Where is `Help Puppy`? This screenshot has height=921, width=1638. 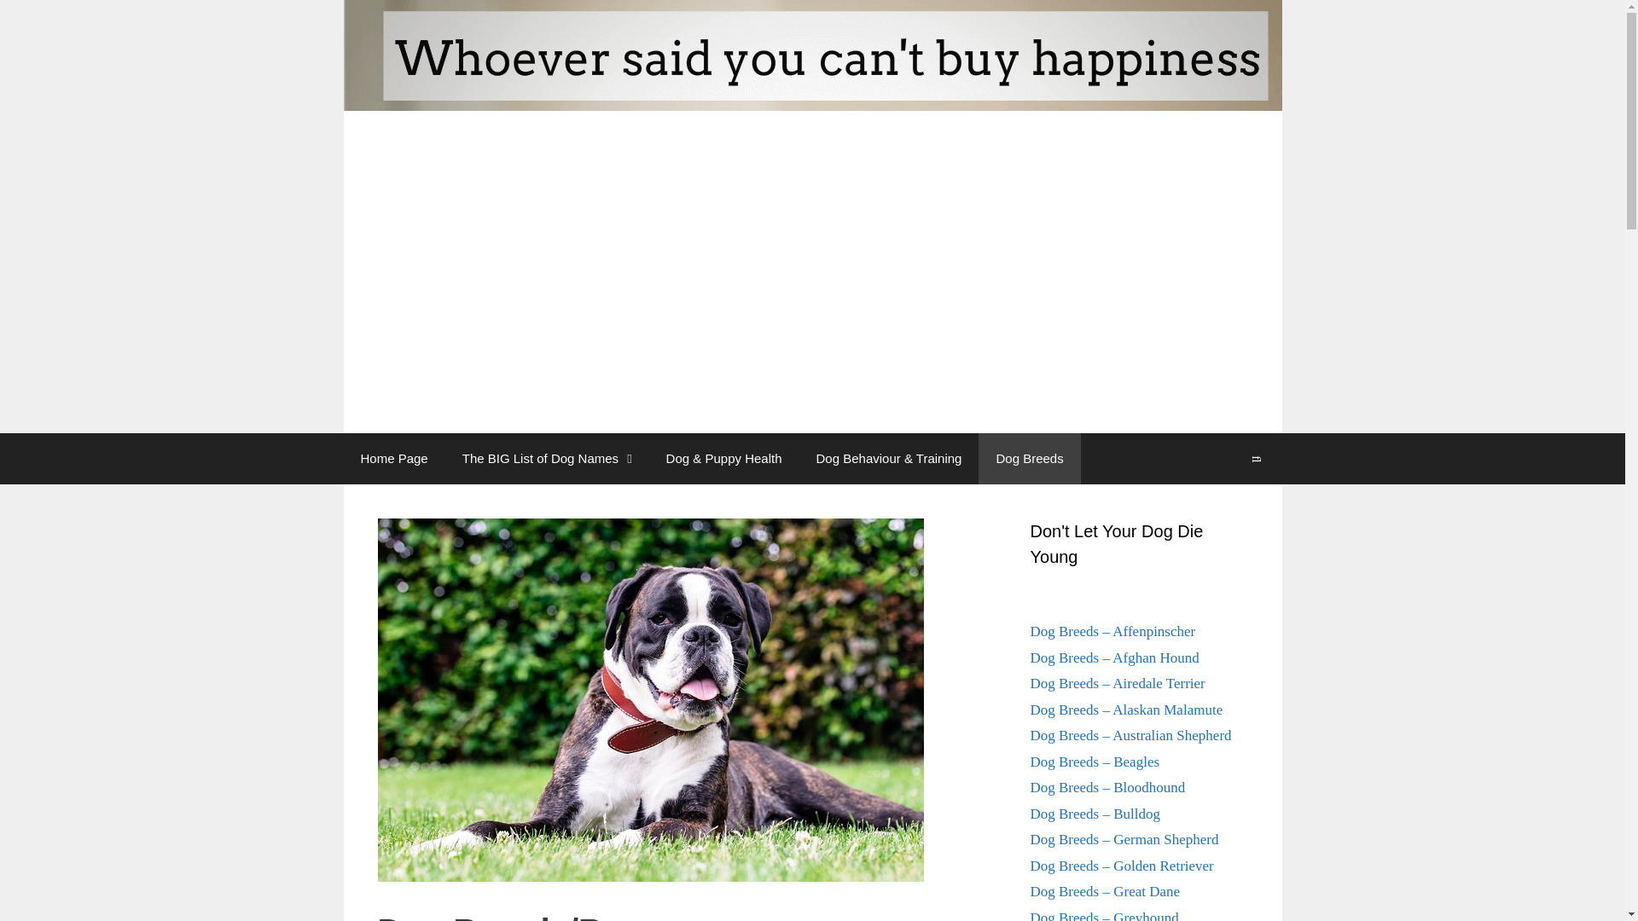
Help Puppy is located at coordinates (811, 215).